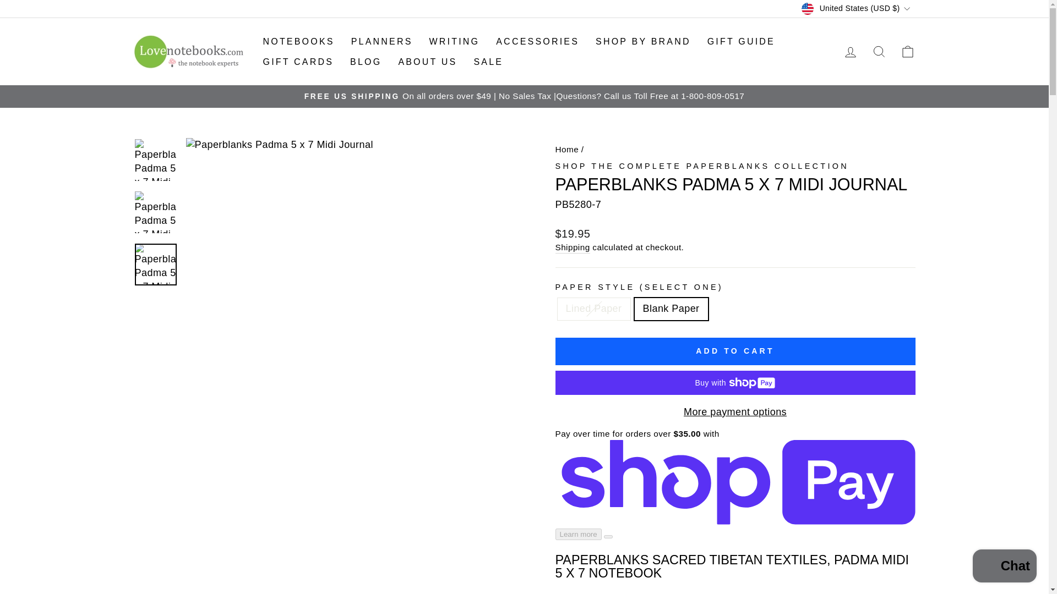  What do you see at coordinates (566, 149) in the screenshot?
I see `Back to the frontpage` at bounding box center [566, 149].